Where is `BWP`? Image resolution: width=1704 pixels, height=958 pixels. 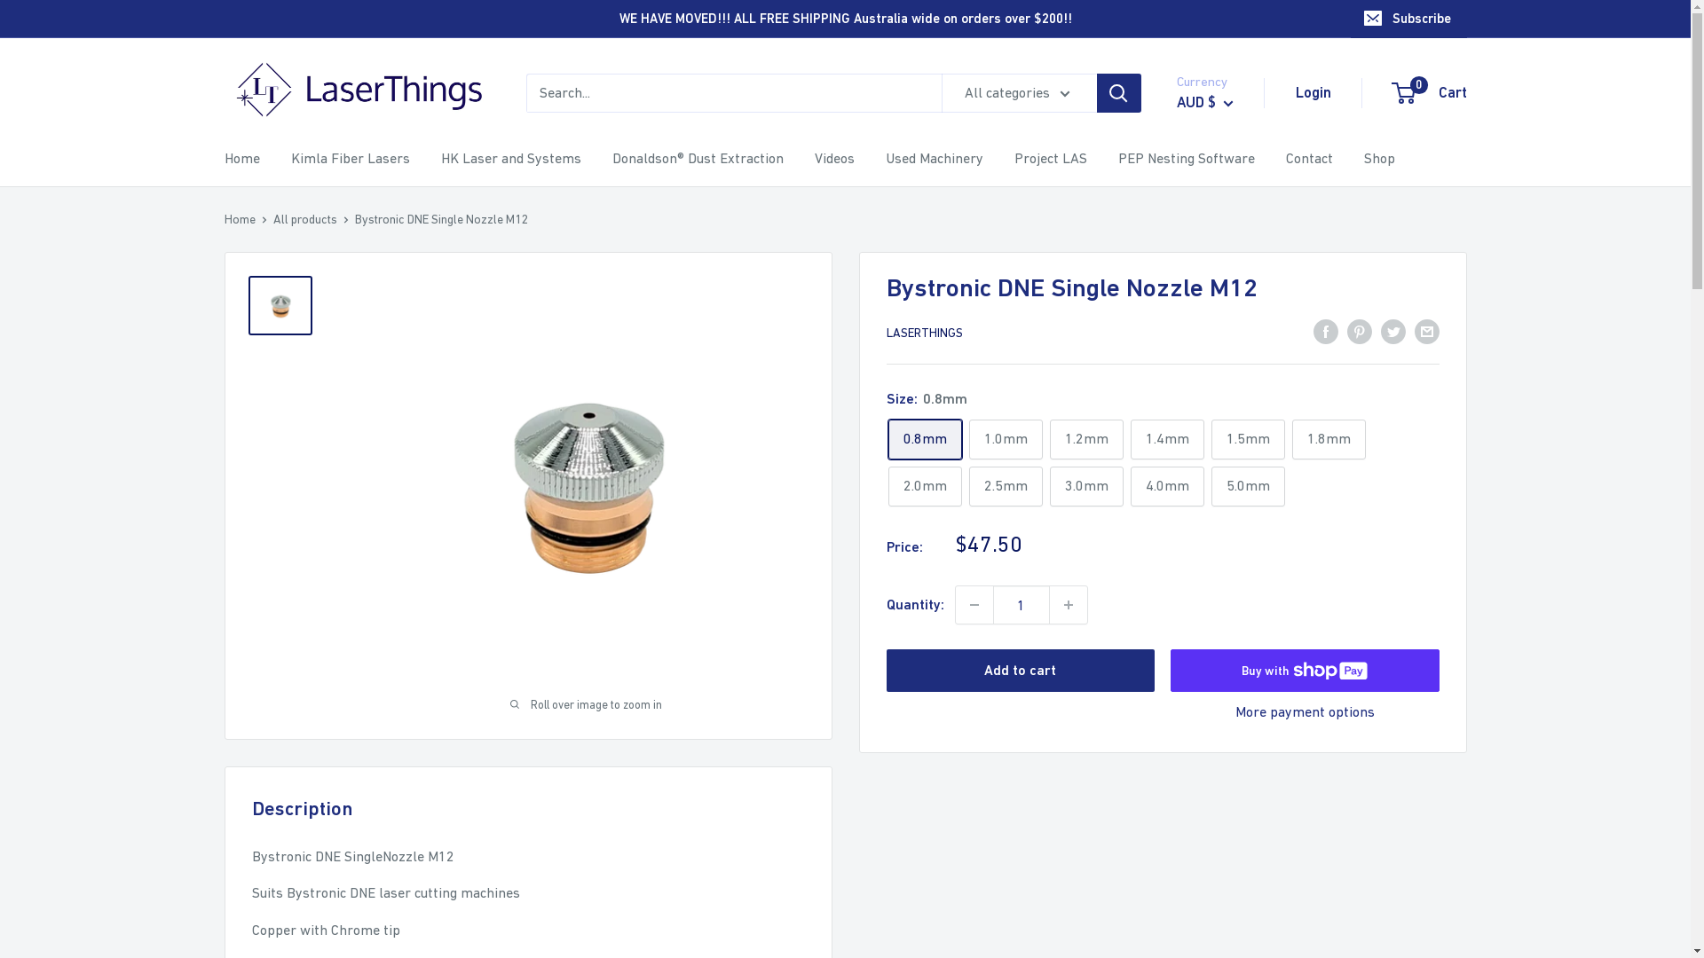 BWP is located at coordinates (1232, 743).